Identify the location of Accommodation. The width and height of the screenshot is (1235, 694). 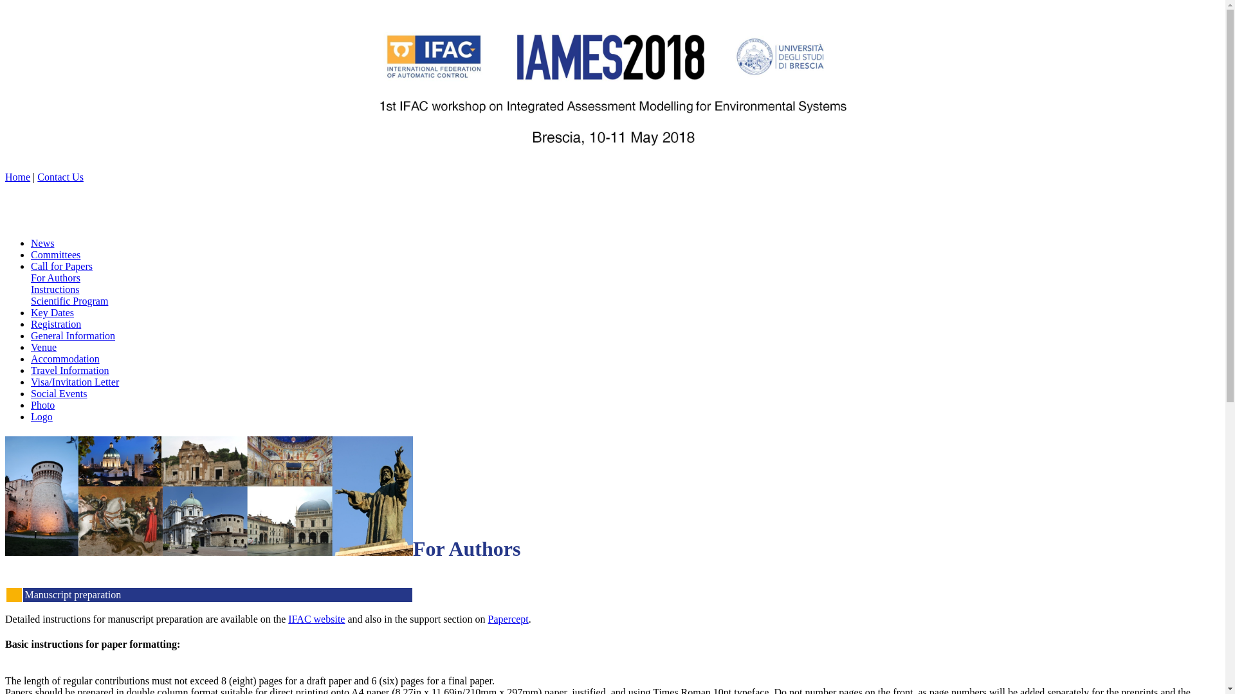
(66, 359).